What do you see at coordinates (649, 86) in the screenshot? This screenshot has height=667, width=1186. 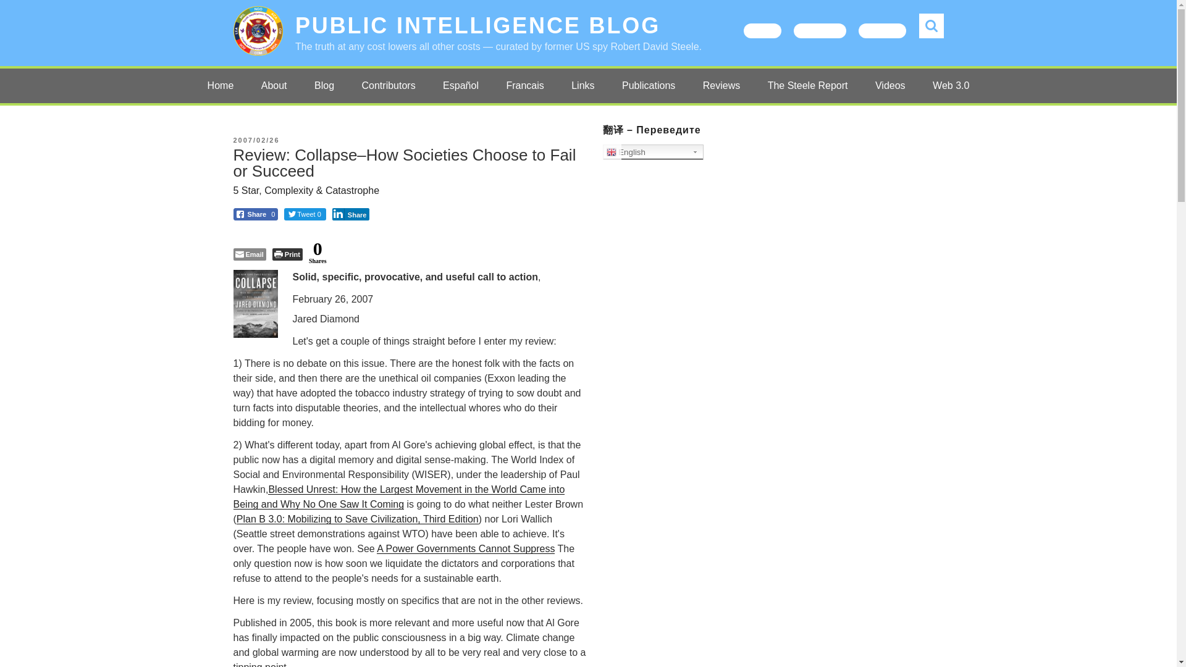 I see `Publications` at bounding box center [649, 86].